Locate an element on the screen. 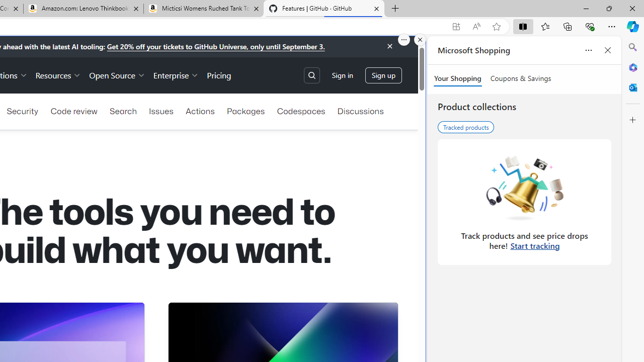 Image resolution: width=644 pixels, height=362 pixels. Discussions is located at coordinates (360, 111).